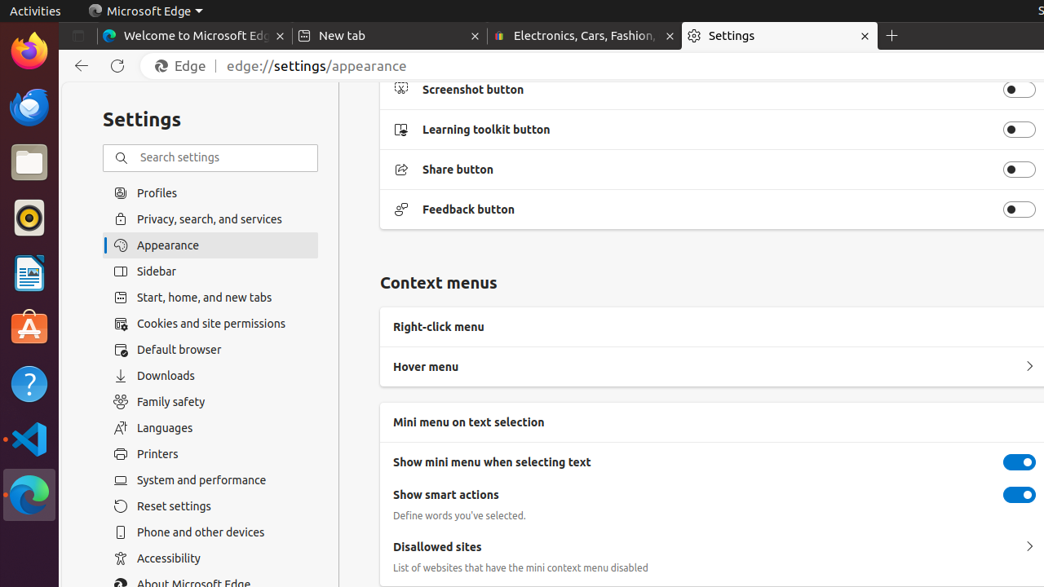  Describe the element at coordinates (1020, 462) in the screenshot. I see `Show mini menu when selecting text` at that location.